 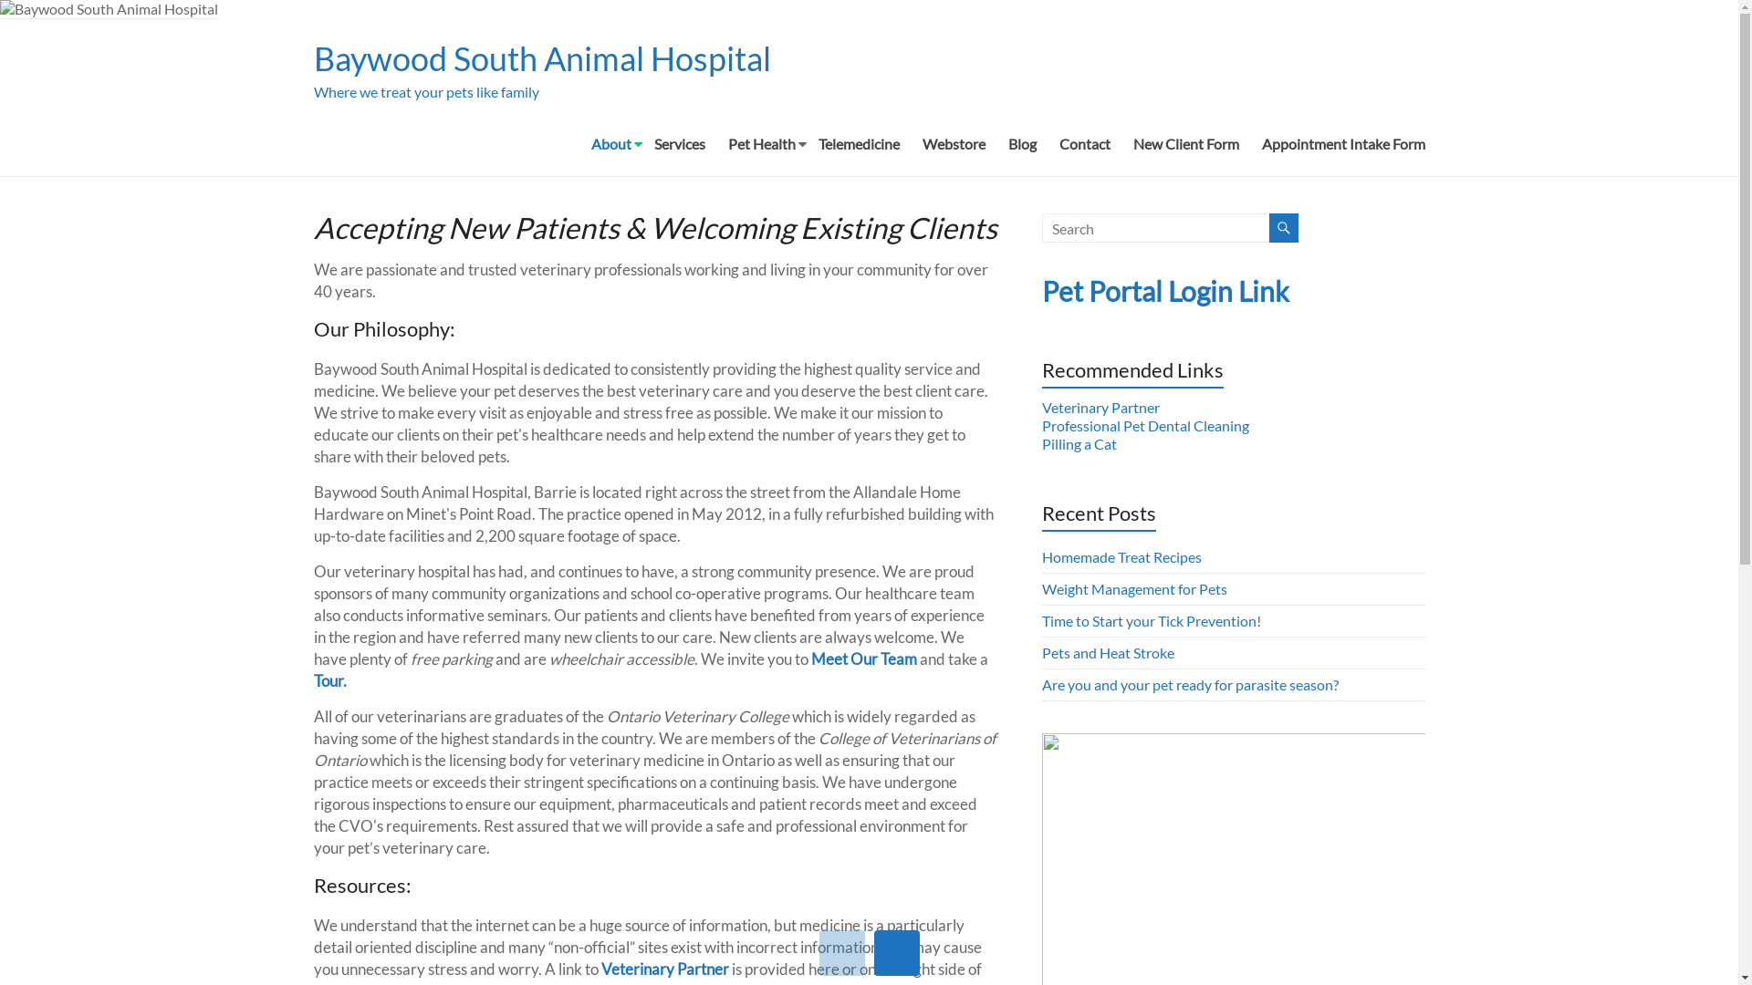 I want to click on Tour., so click(x=330, y=680).